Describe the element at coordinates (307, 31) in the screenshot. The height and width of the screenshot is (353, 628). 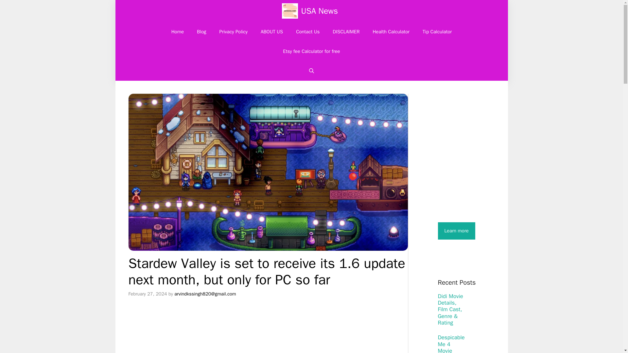
I see `Contact Us` at that location.